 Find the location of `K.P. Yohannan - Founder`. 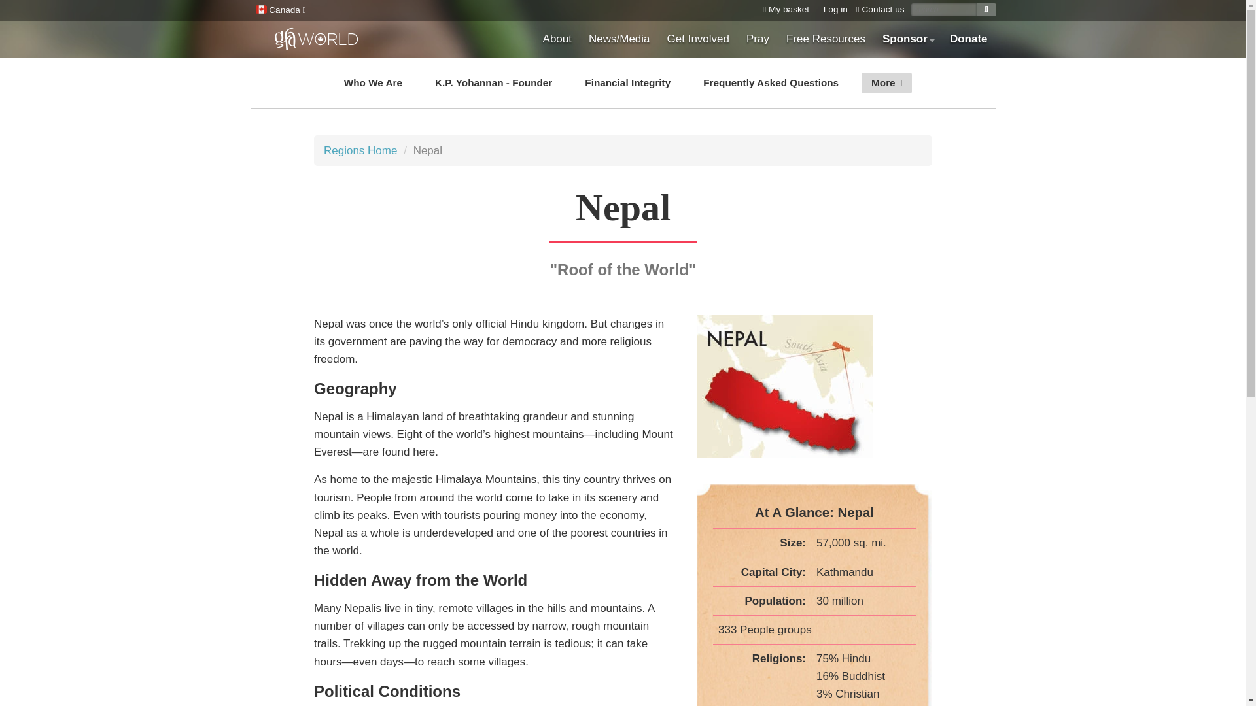

K.P. Yohannan - Founder is located at coordinates (493, 82).